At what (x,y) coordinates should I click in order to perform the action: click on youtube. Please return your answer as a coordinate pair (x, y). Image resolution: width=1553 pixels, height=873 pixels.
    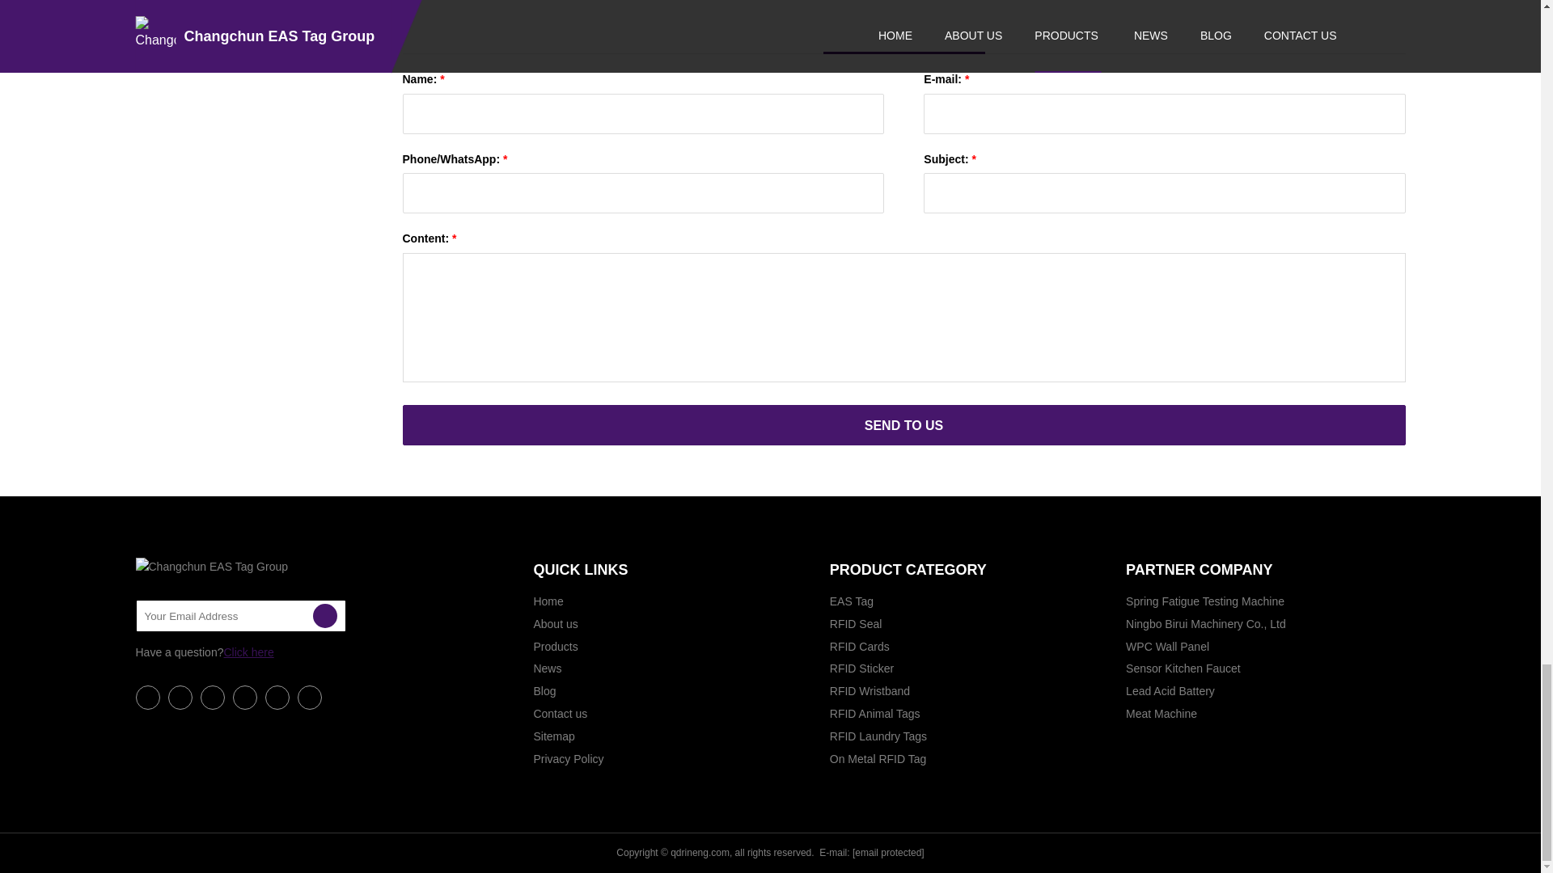
    Looking at the image, I should click on (245, 697).